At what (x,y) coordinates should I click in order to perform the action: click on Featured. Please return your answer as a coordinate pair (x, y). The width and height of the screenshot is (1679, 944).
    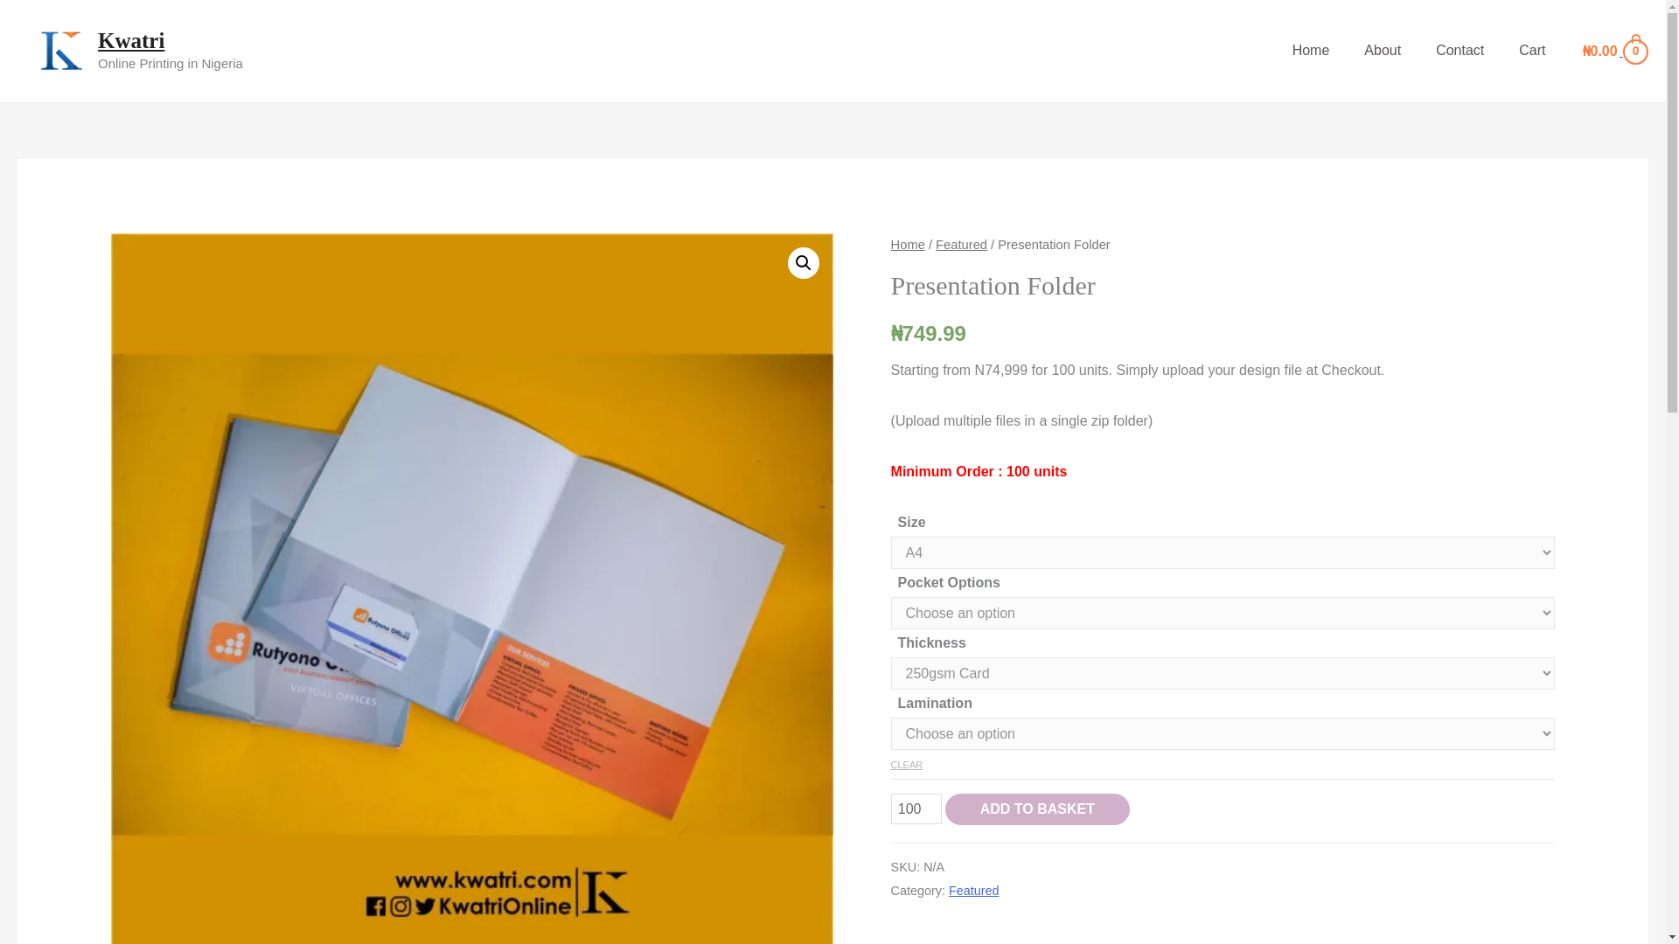
    Looking at the image, I should click on (973, 890).